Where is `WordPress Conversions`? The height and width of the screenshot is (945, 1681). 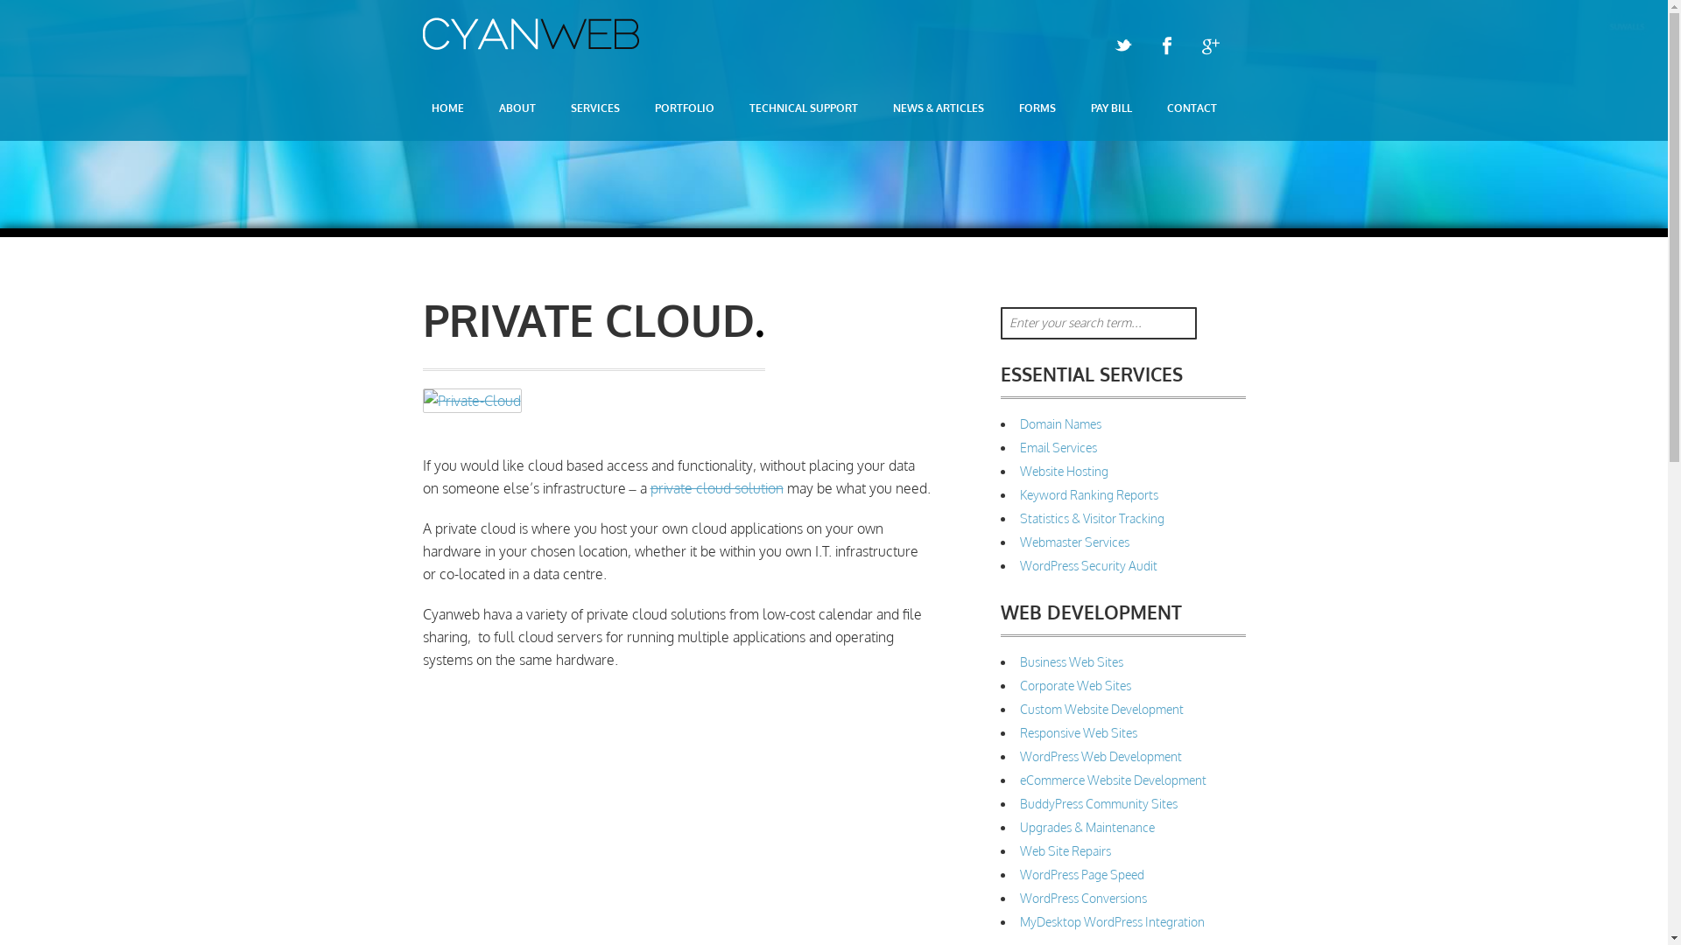
WordPress Conversions is located at coordinates (1082, 898).